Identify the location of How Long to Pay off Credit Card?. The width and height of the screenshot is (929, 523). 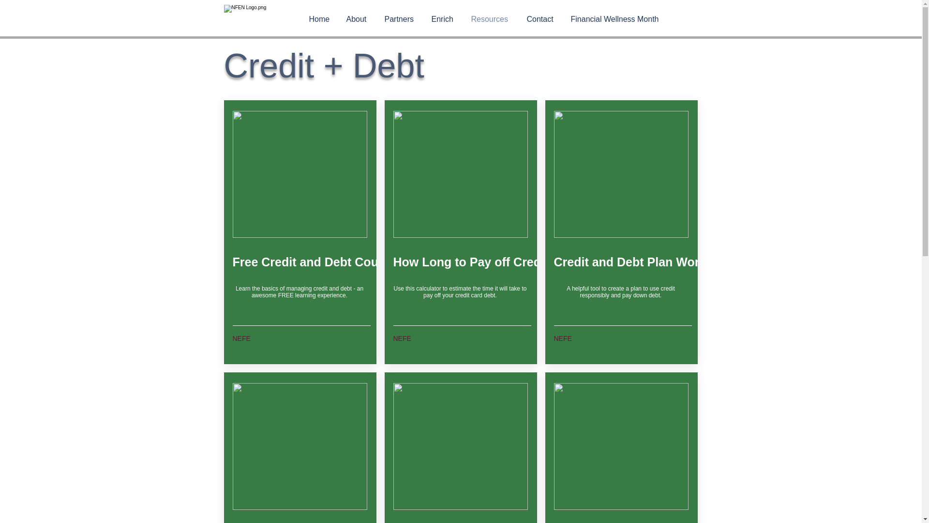
(490, 262).